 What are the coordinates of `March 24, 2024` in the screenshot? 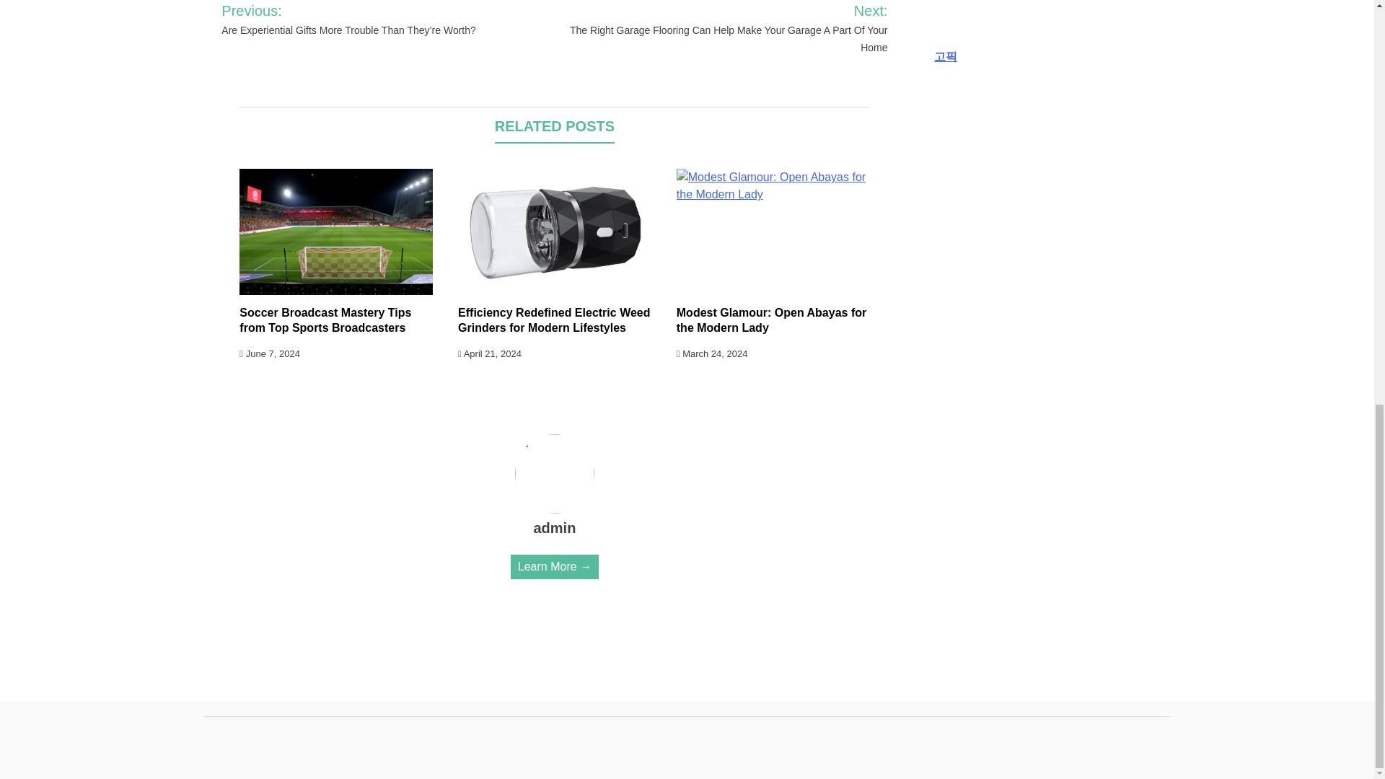 It's located at (712, 353).